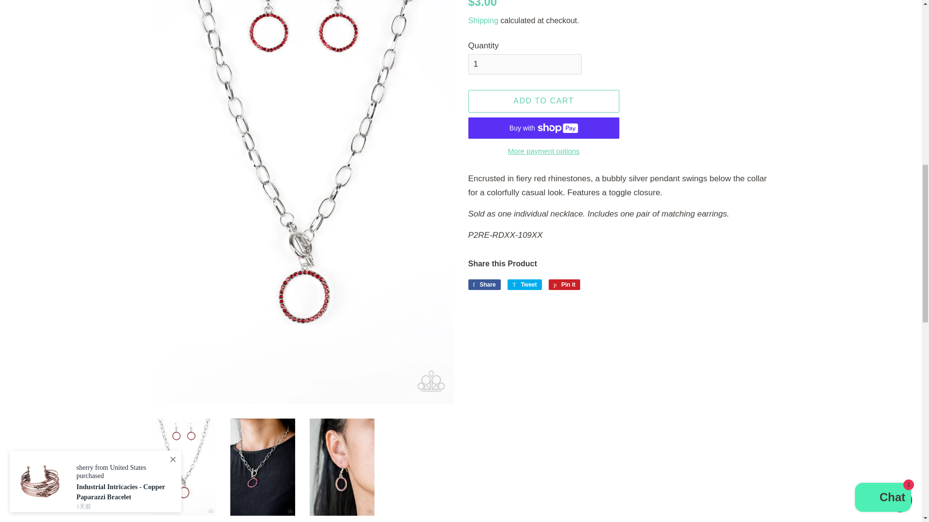 Image resolution: width=929 pixels, height=522 pixels. I want to click on Share on Facebook, so click(484, 284).